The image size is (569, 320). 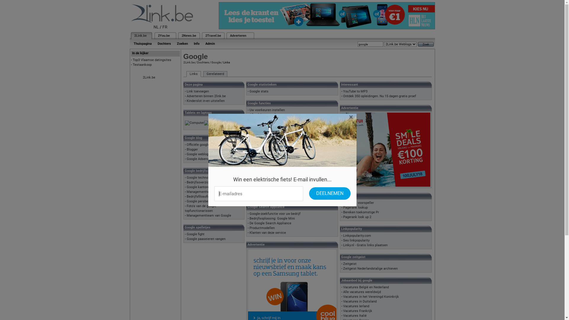 What do you see at coordinates (362, 292) in the screenshot?
I see `Alle vacatures wereldwijd` at bounding box center [362, 292].